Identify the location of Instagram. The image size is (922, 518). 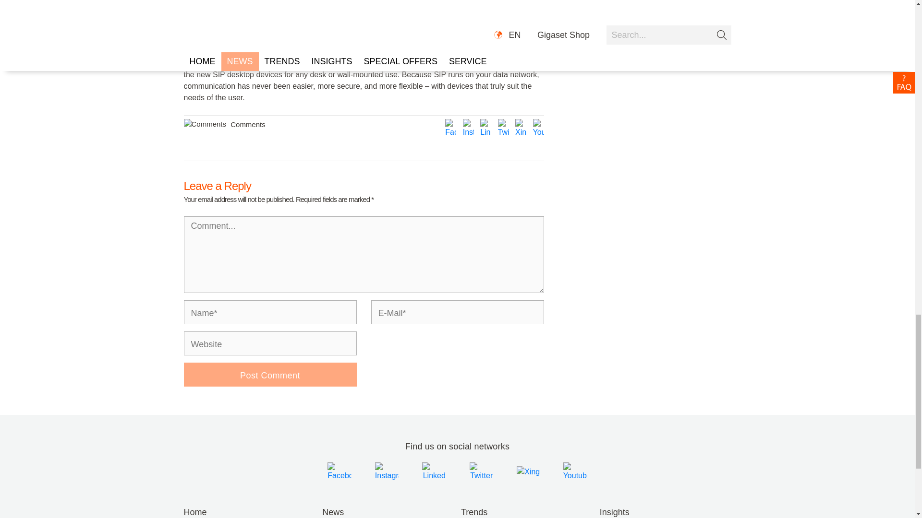
(467, 128).